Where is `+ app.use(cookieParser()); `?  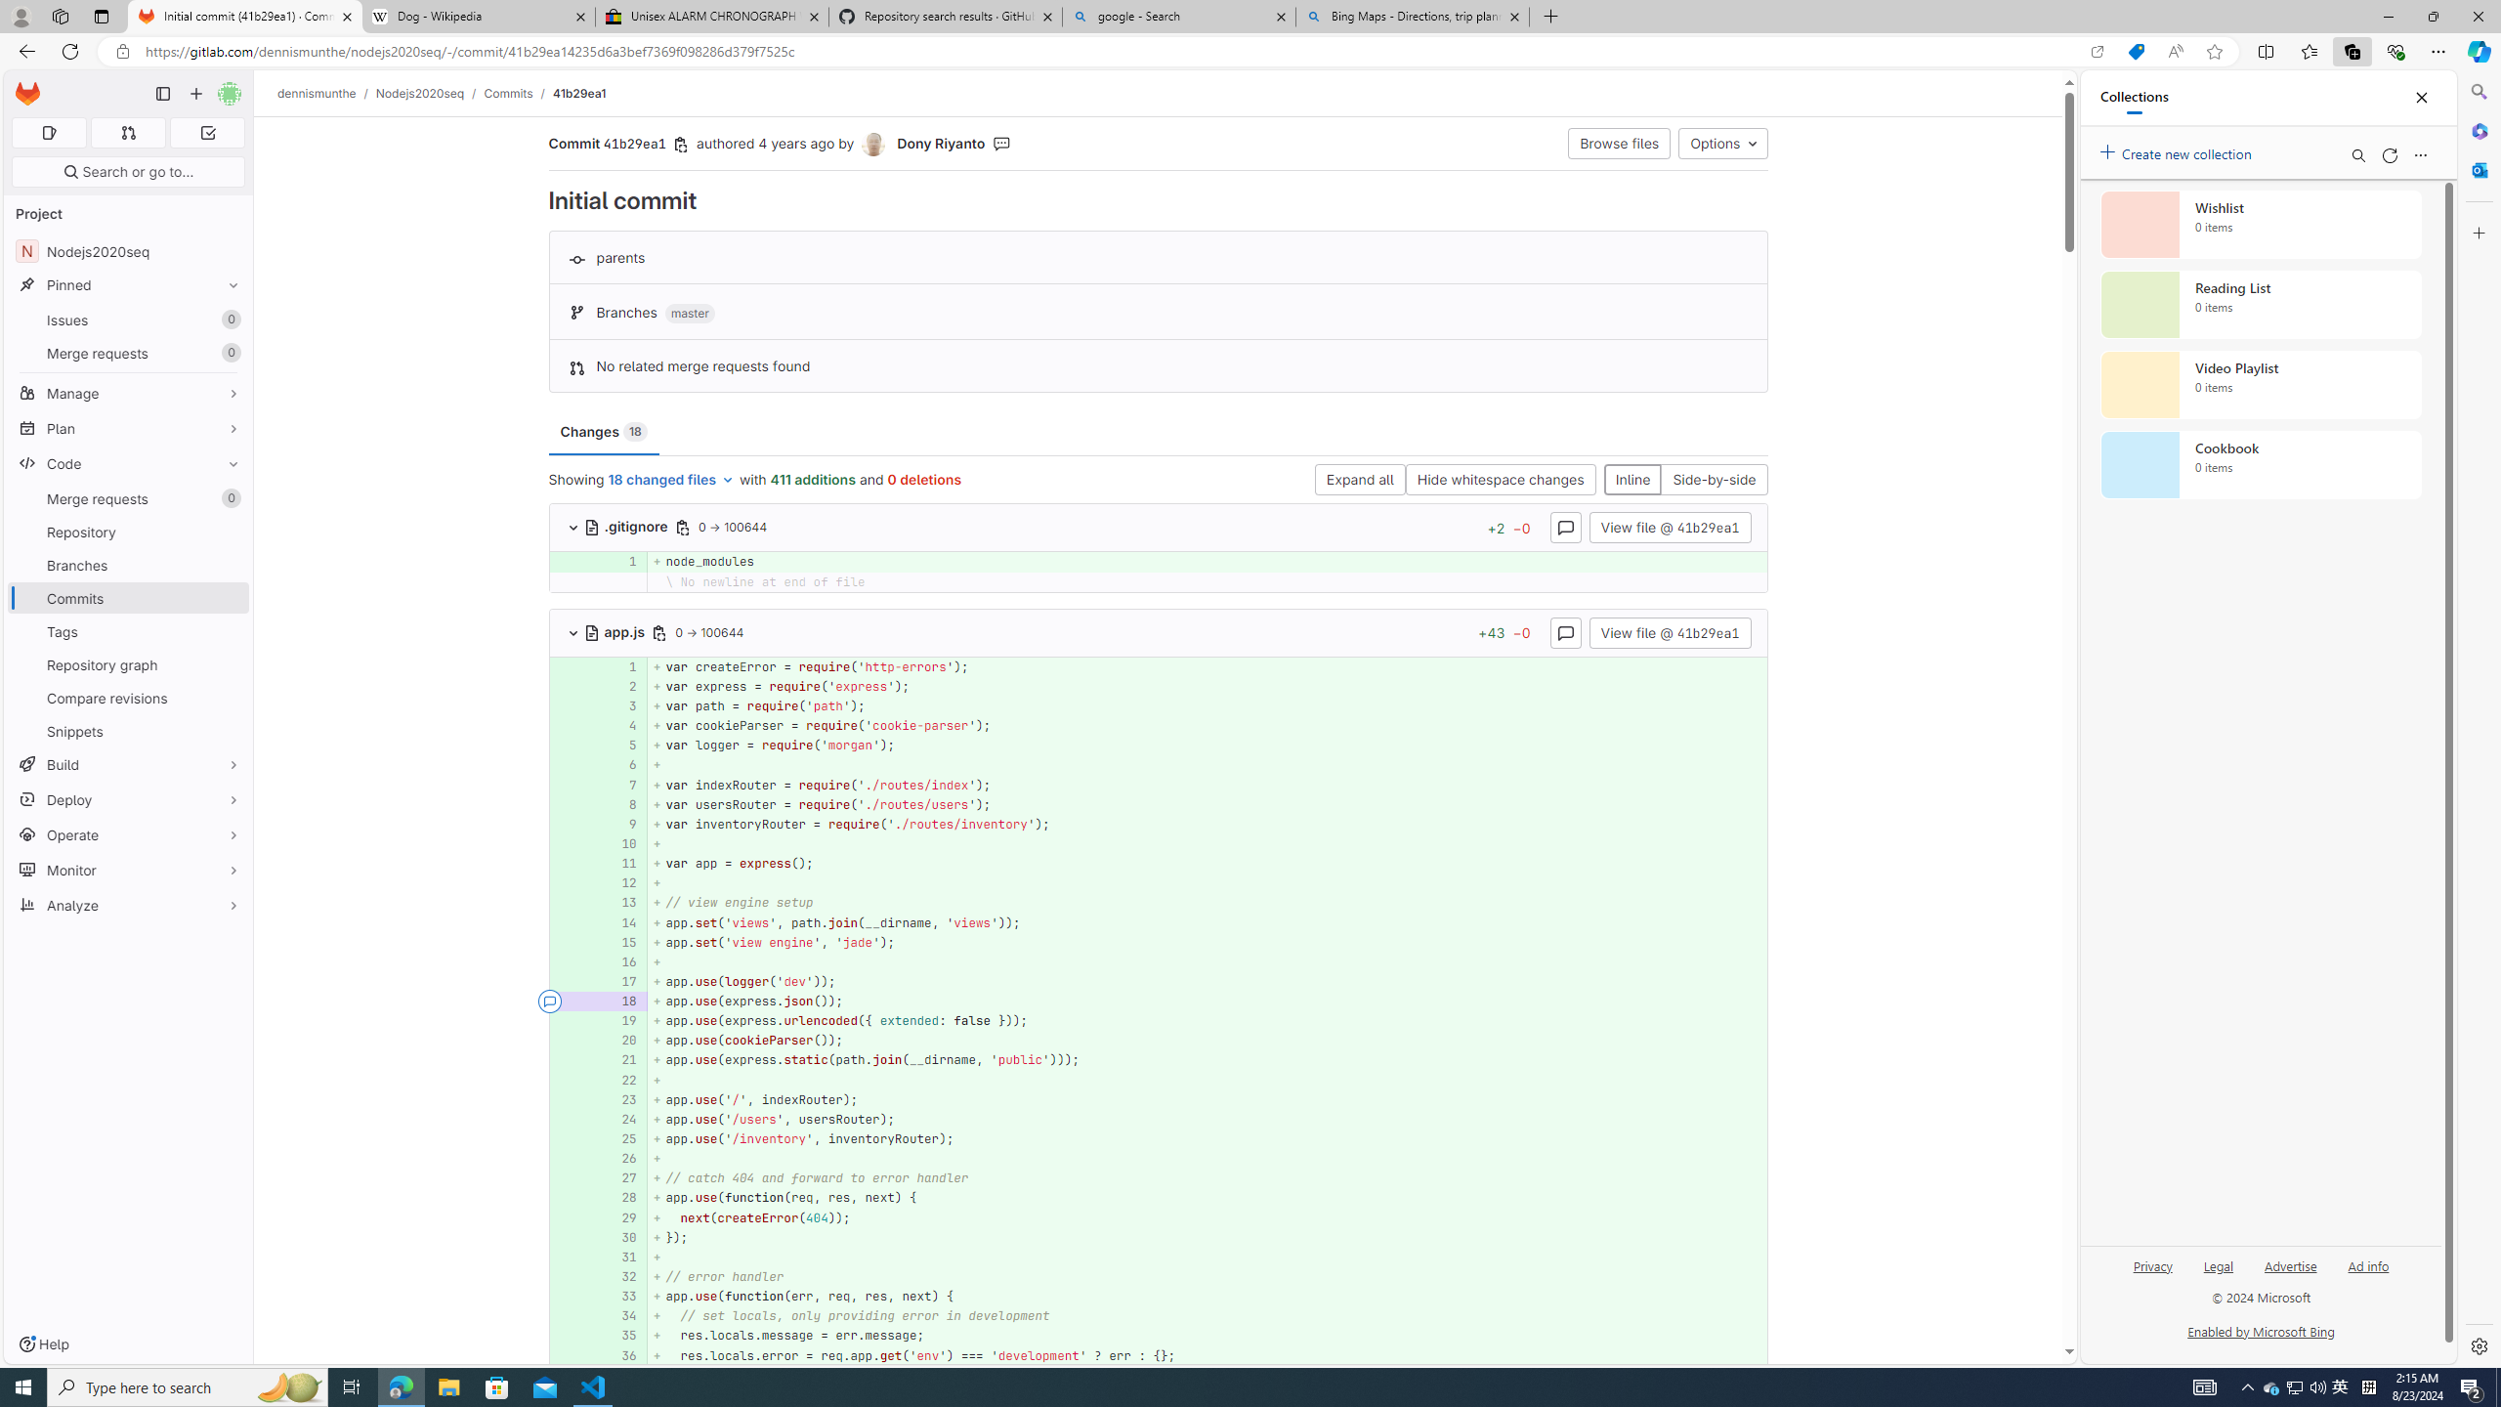 + app.use(cookieParser());  is located at coordinates (1208, 1041).